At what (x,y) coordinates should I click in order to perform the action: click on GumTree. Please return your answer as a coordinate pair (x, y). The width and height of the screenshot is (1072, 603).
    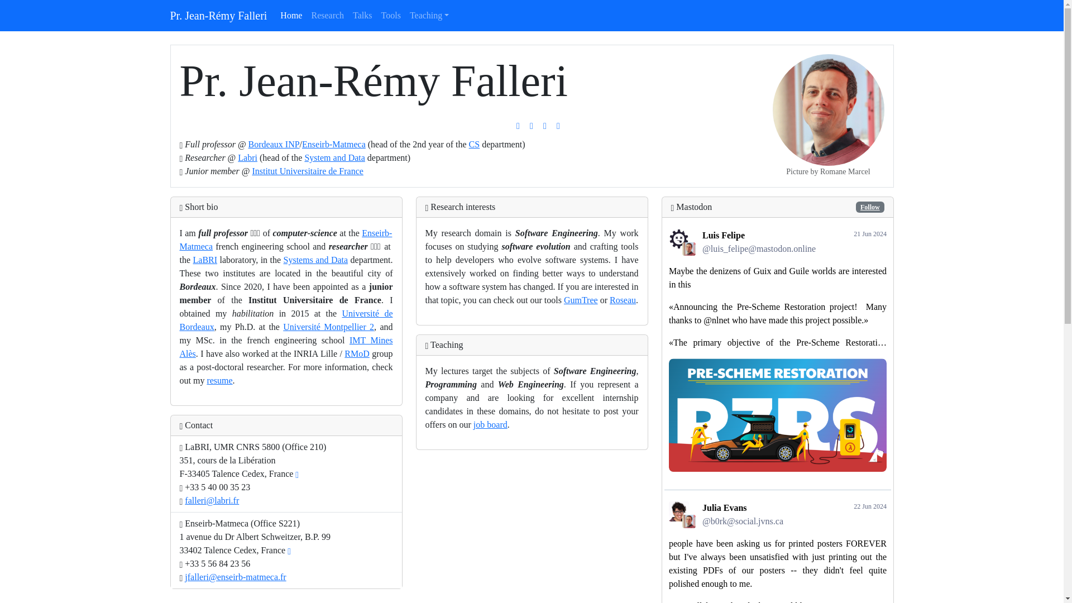
    Looking at the image, I should click on (581, 300).